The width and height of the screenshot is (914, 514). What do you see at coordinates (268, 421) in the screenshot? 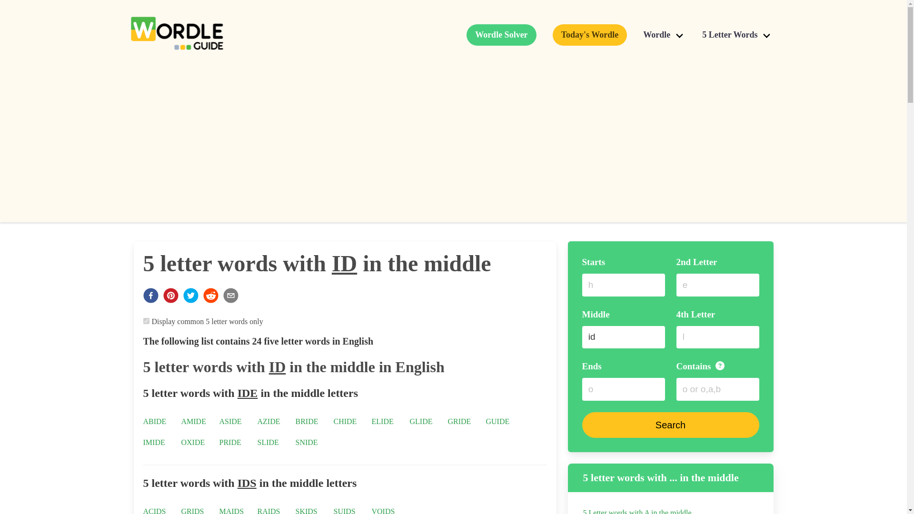
I see `AZIDE` at bounding box center [268, 421].